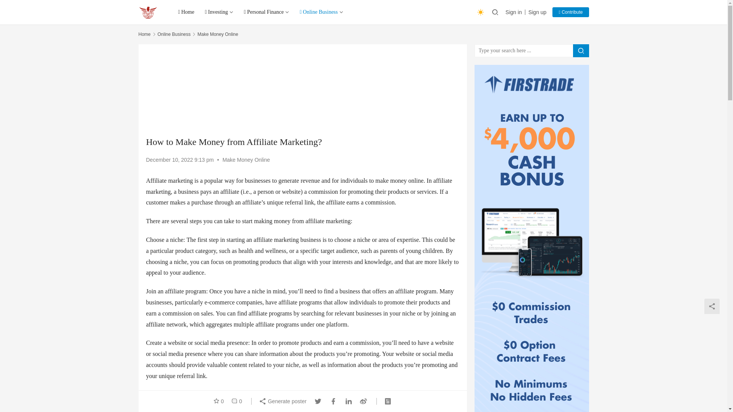  I want to click on Sign in, so click(515, 12).